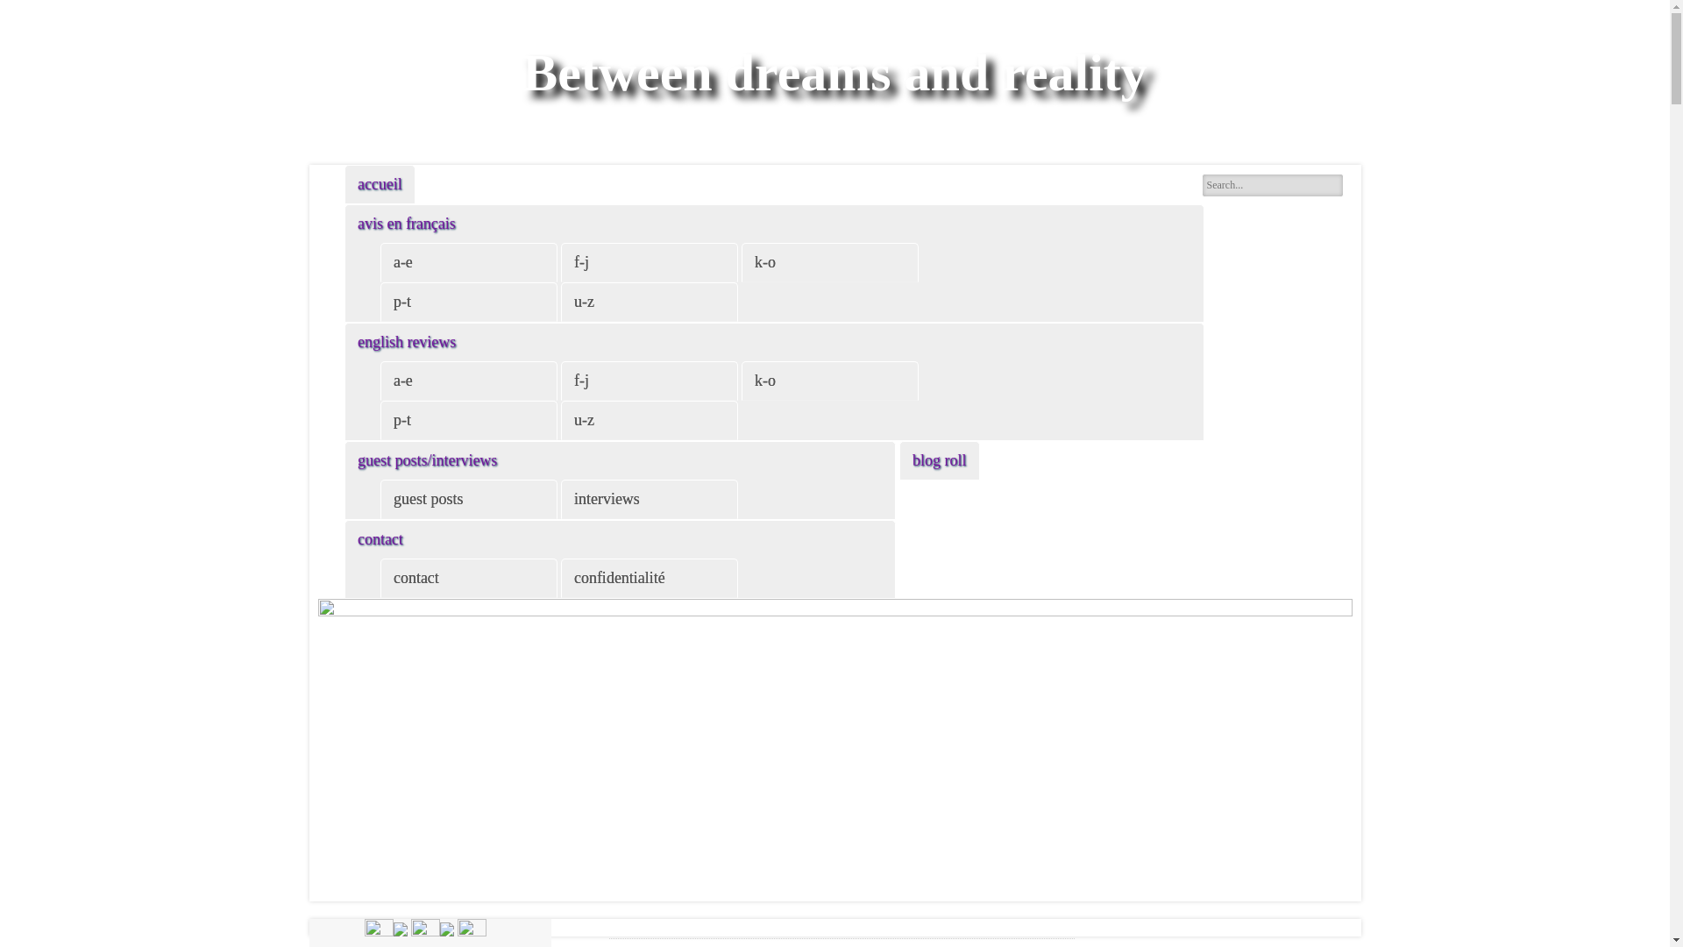 The image size is (1683, 947). I want to click on guest posts, so click(427, 498).